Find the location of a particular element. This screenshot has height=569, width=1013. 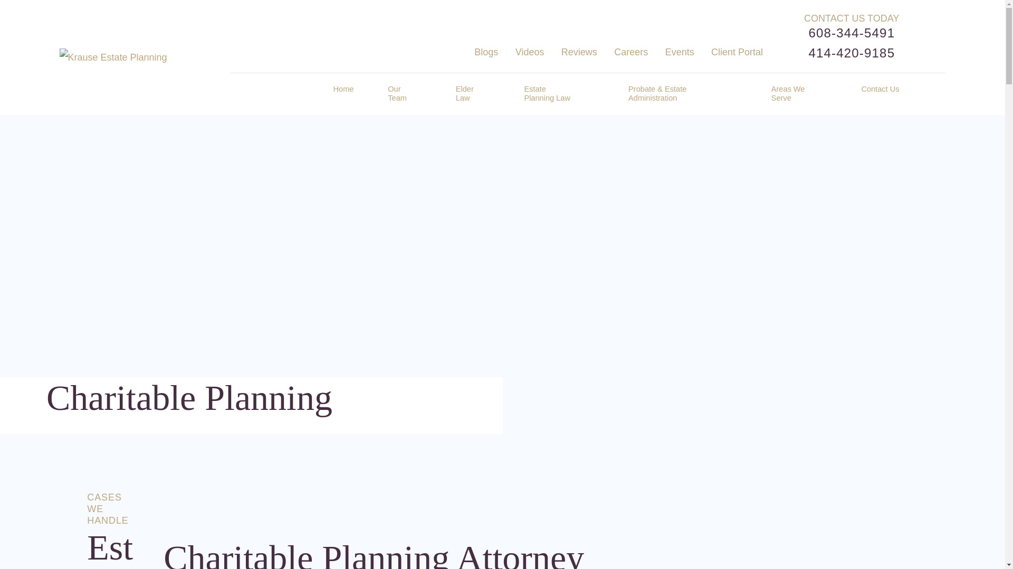

Krause Estate Planning is located at coordinates (113, 57).